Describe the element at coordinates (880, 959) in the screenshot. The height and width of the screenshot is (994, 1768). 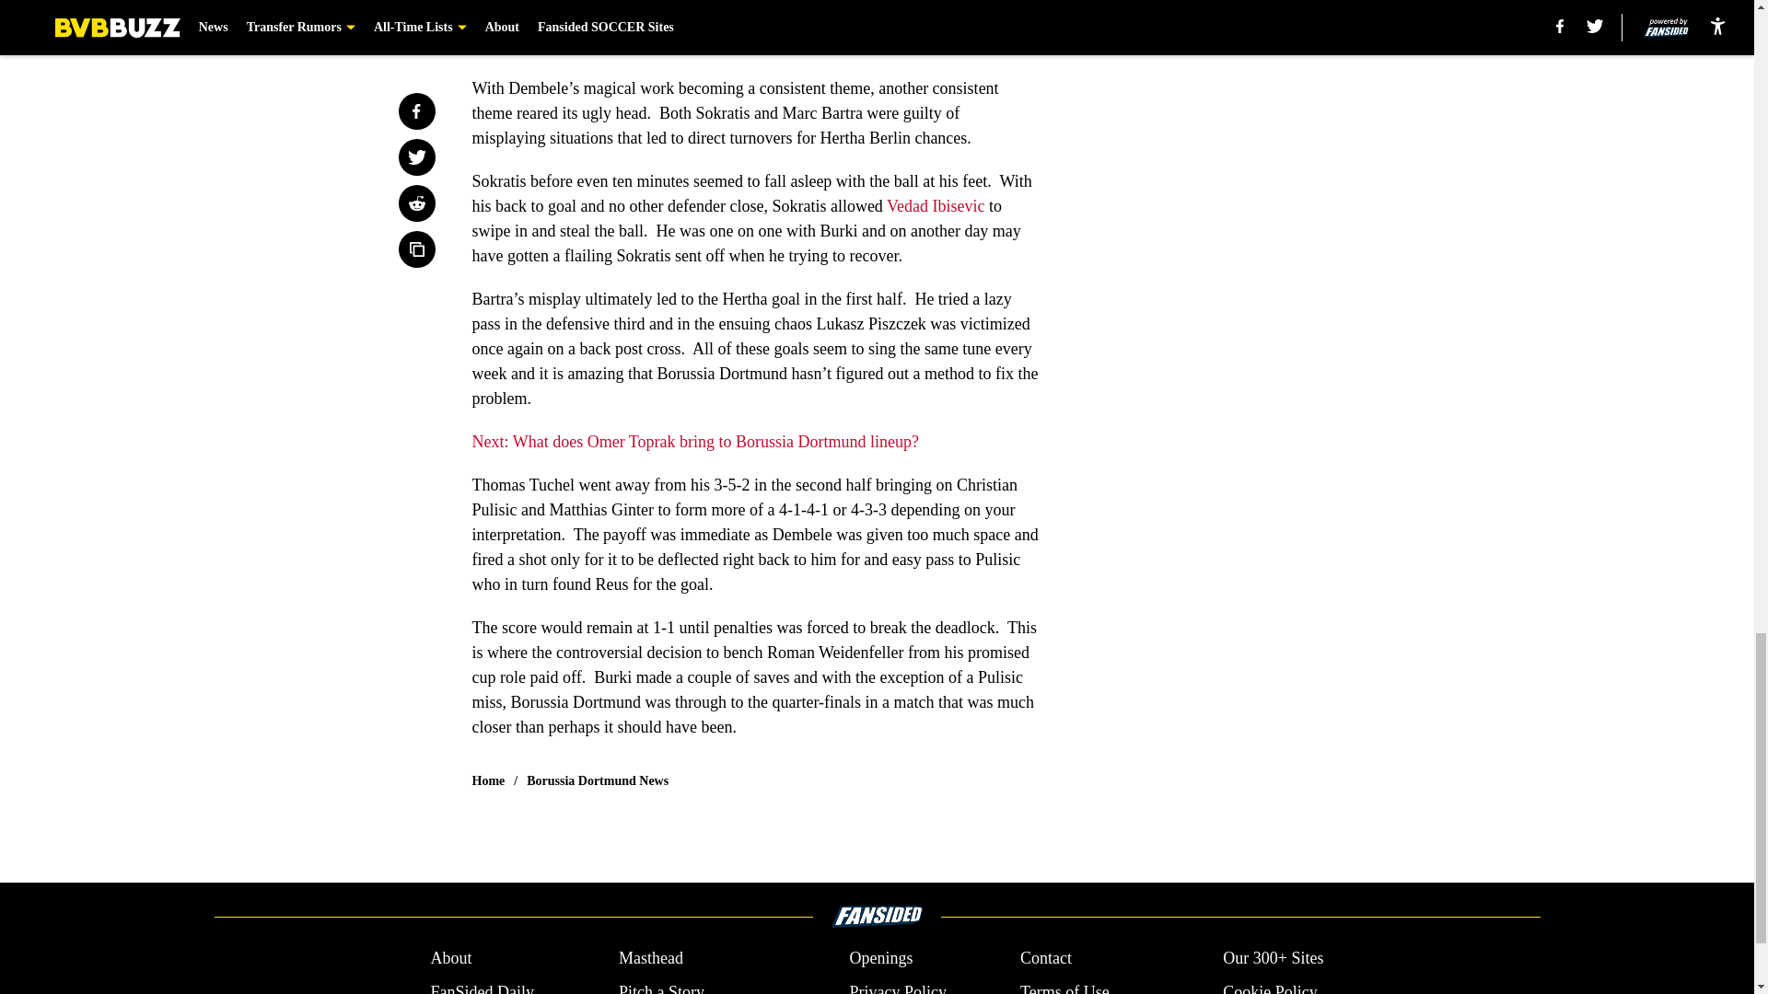
I see `Openings` at that location.